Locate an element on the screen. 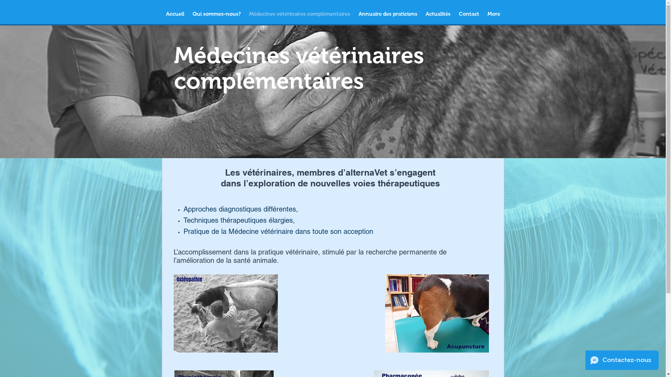 Image resolution: width=671 pixels, height=377 pixels. 35609_405599380841_2447916_n.jpg is located at coordinates (437, 313).